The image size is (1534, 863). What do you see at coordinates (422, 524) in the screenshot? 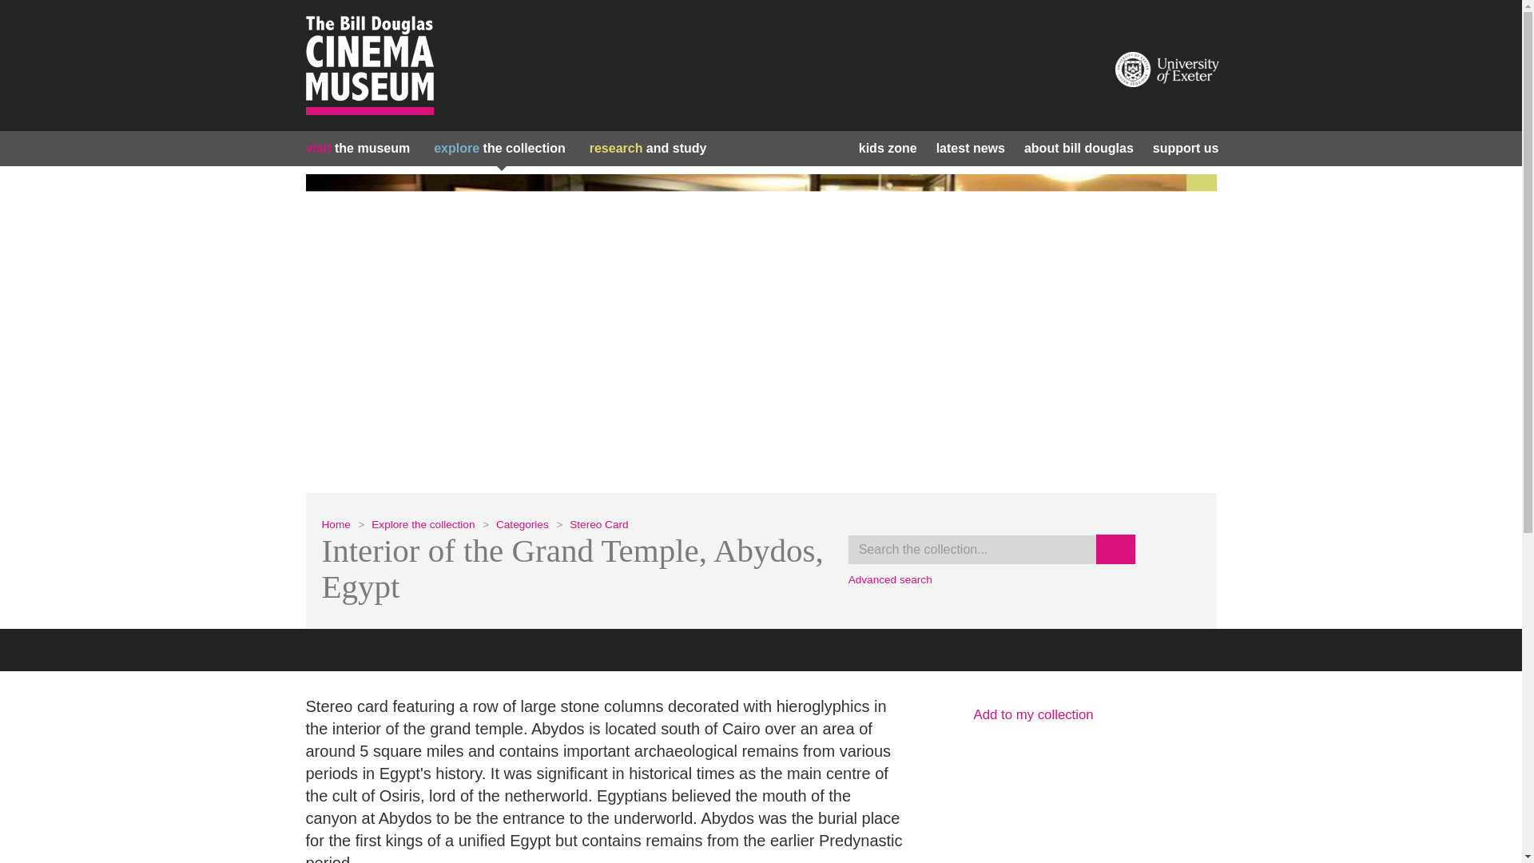
I see `Explore the collection` at bounding box center [422, 524].